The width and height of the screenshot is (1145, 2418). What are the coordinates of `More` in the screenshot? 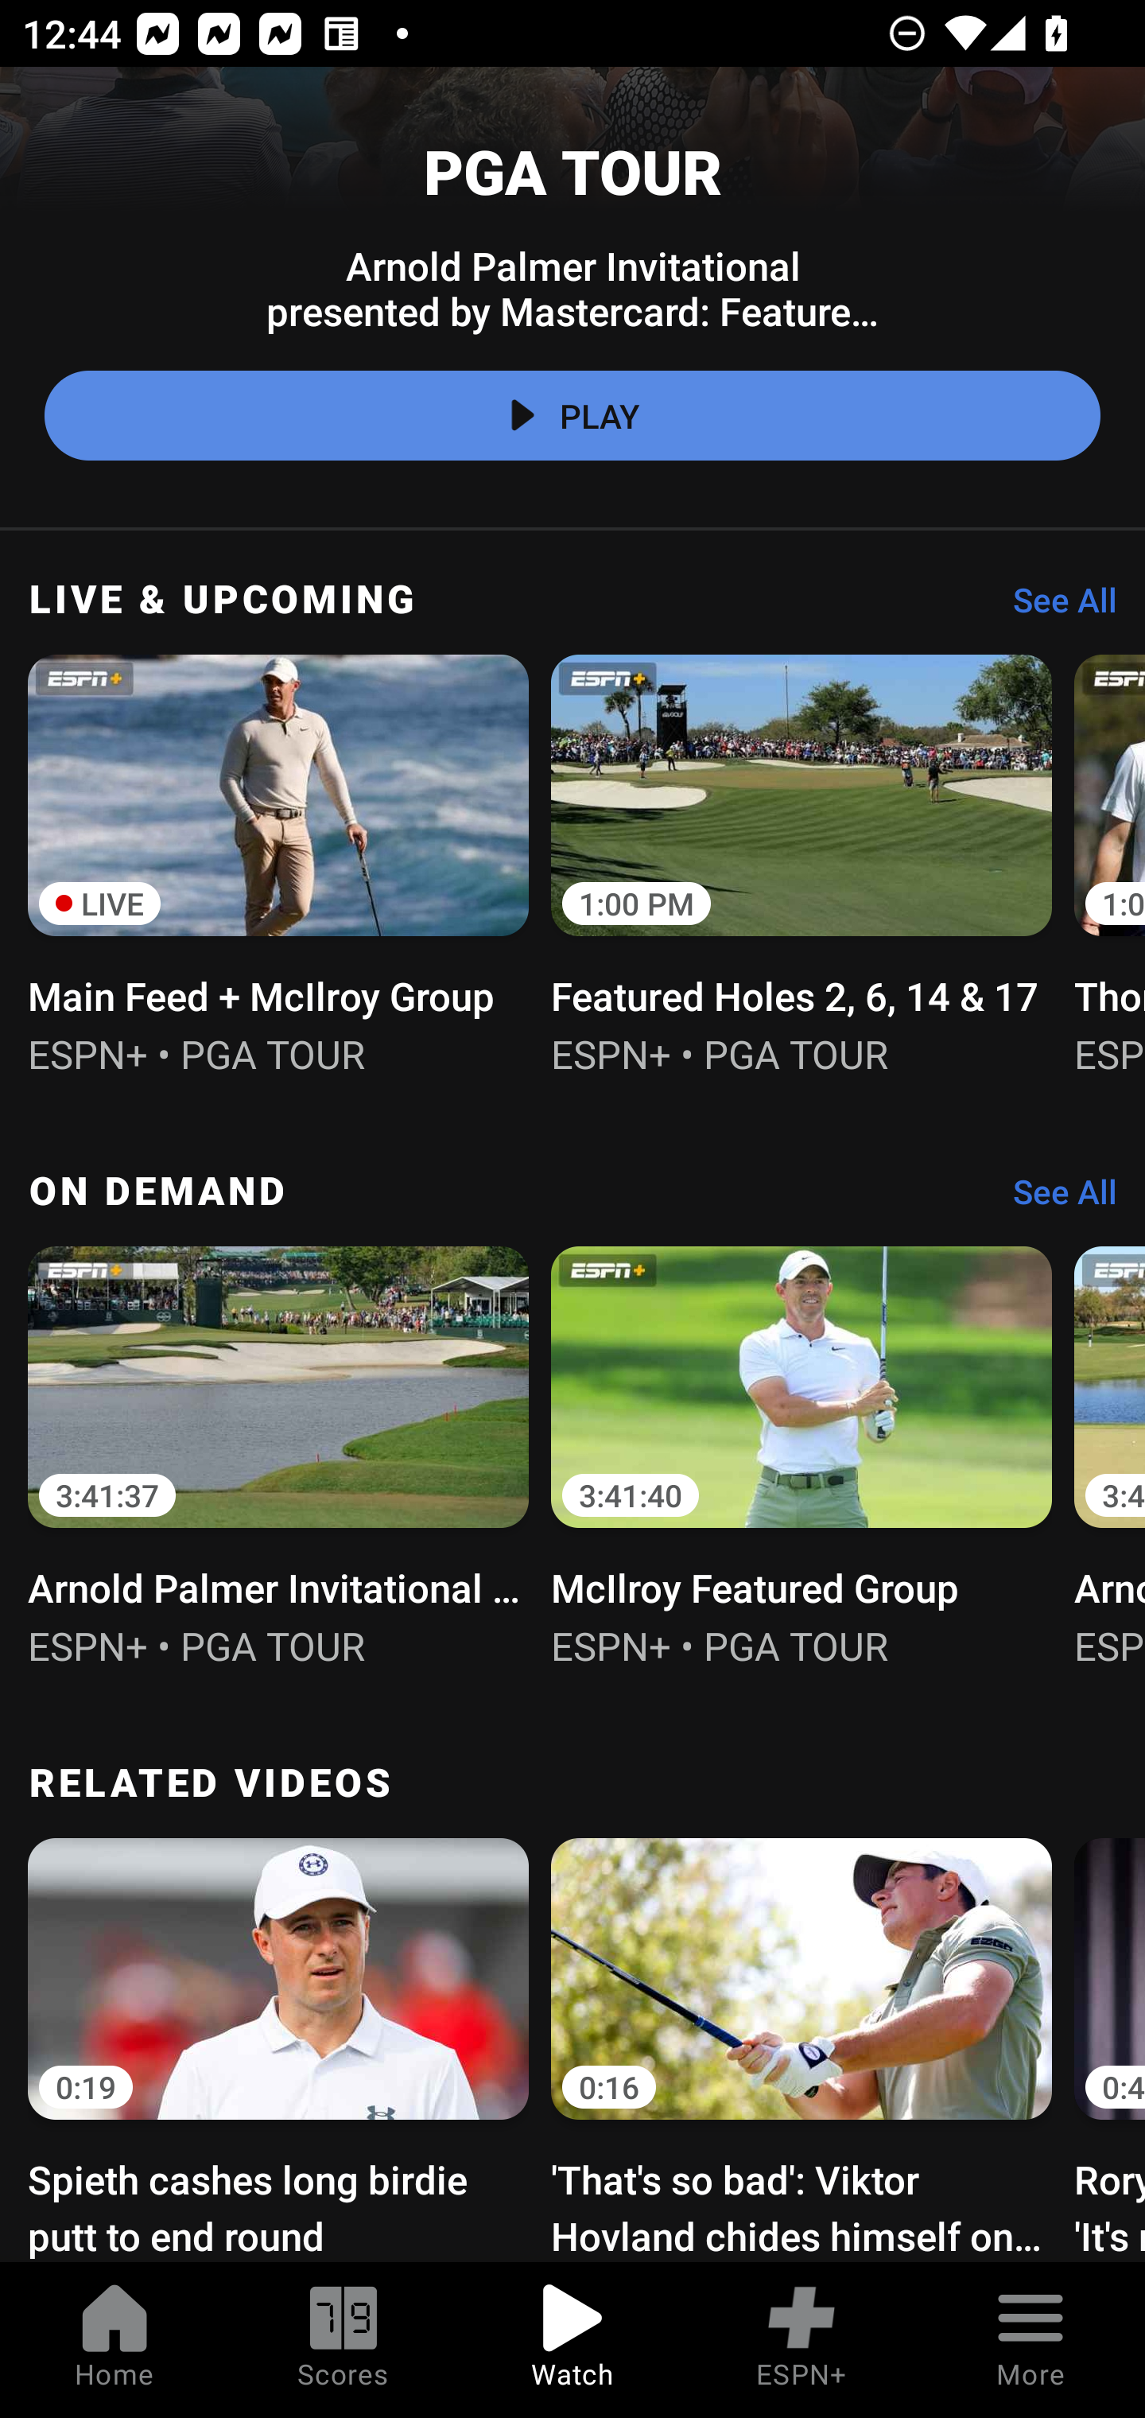 It's located at (1030, 2340).